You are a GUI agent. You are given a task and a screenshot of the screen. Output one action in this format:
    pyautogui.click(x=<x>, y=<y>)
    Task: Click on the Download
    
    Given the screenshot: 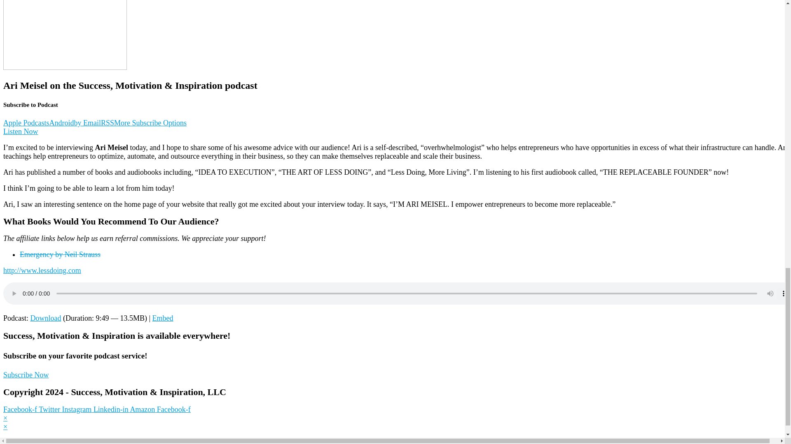 What is the action you would take?
    pyautogui.click(x=46, y=318)
    